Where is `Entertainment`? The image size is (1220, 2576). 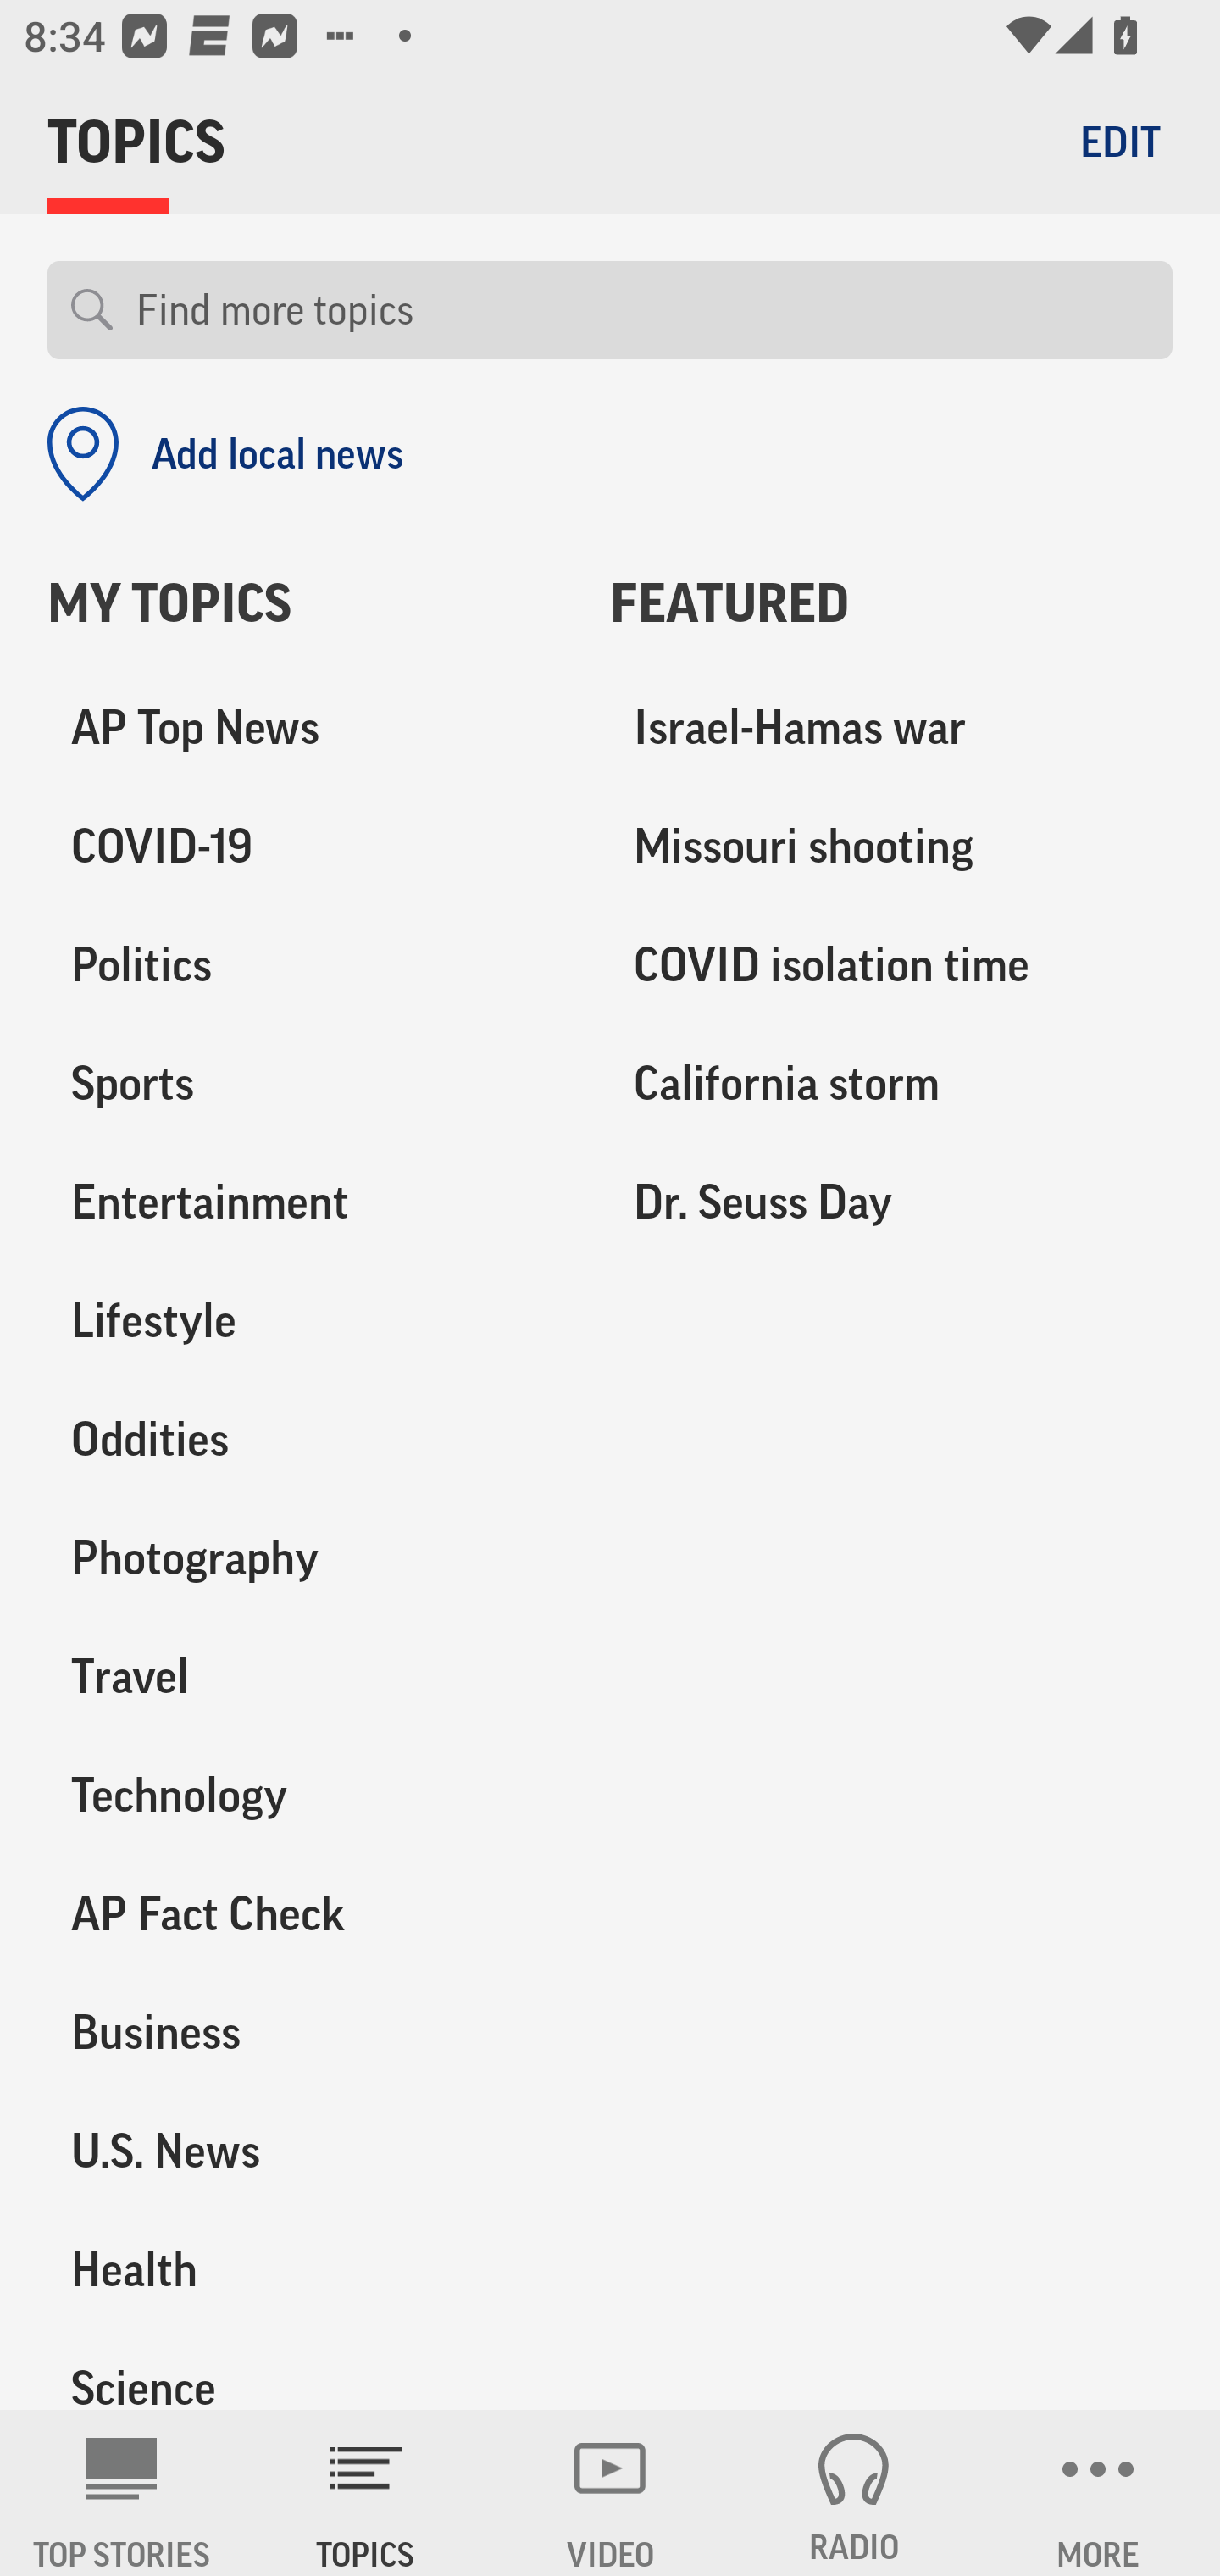
Entertainment is located at coordinates (305, 1202).